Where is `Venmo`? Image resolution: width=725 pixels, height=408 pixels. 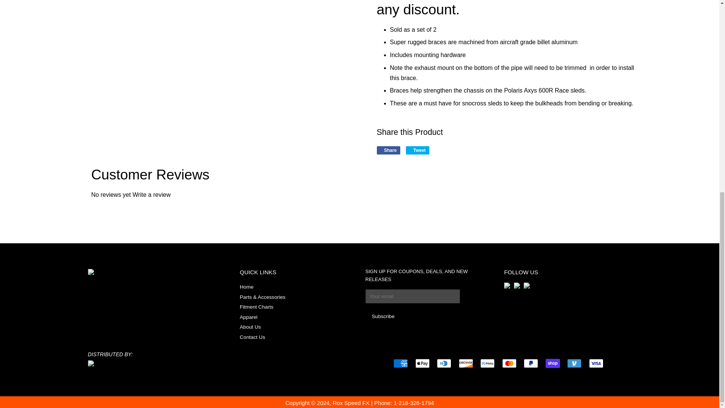
Venmo is located at coordinates (574, 363).